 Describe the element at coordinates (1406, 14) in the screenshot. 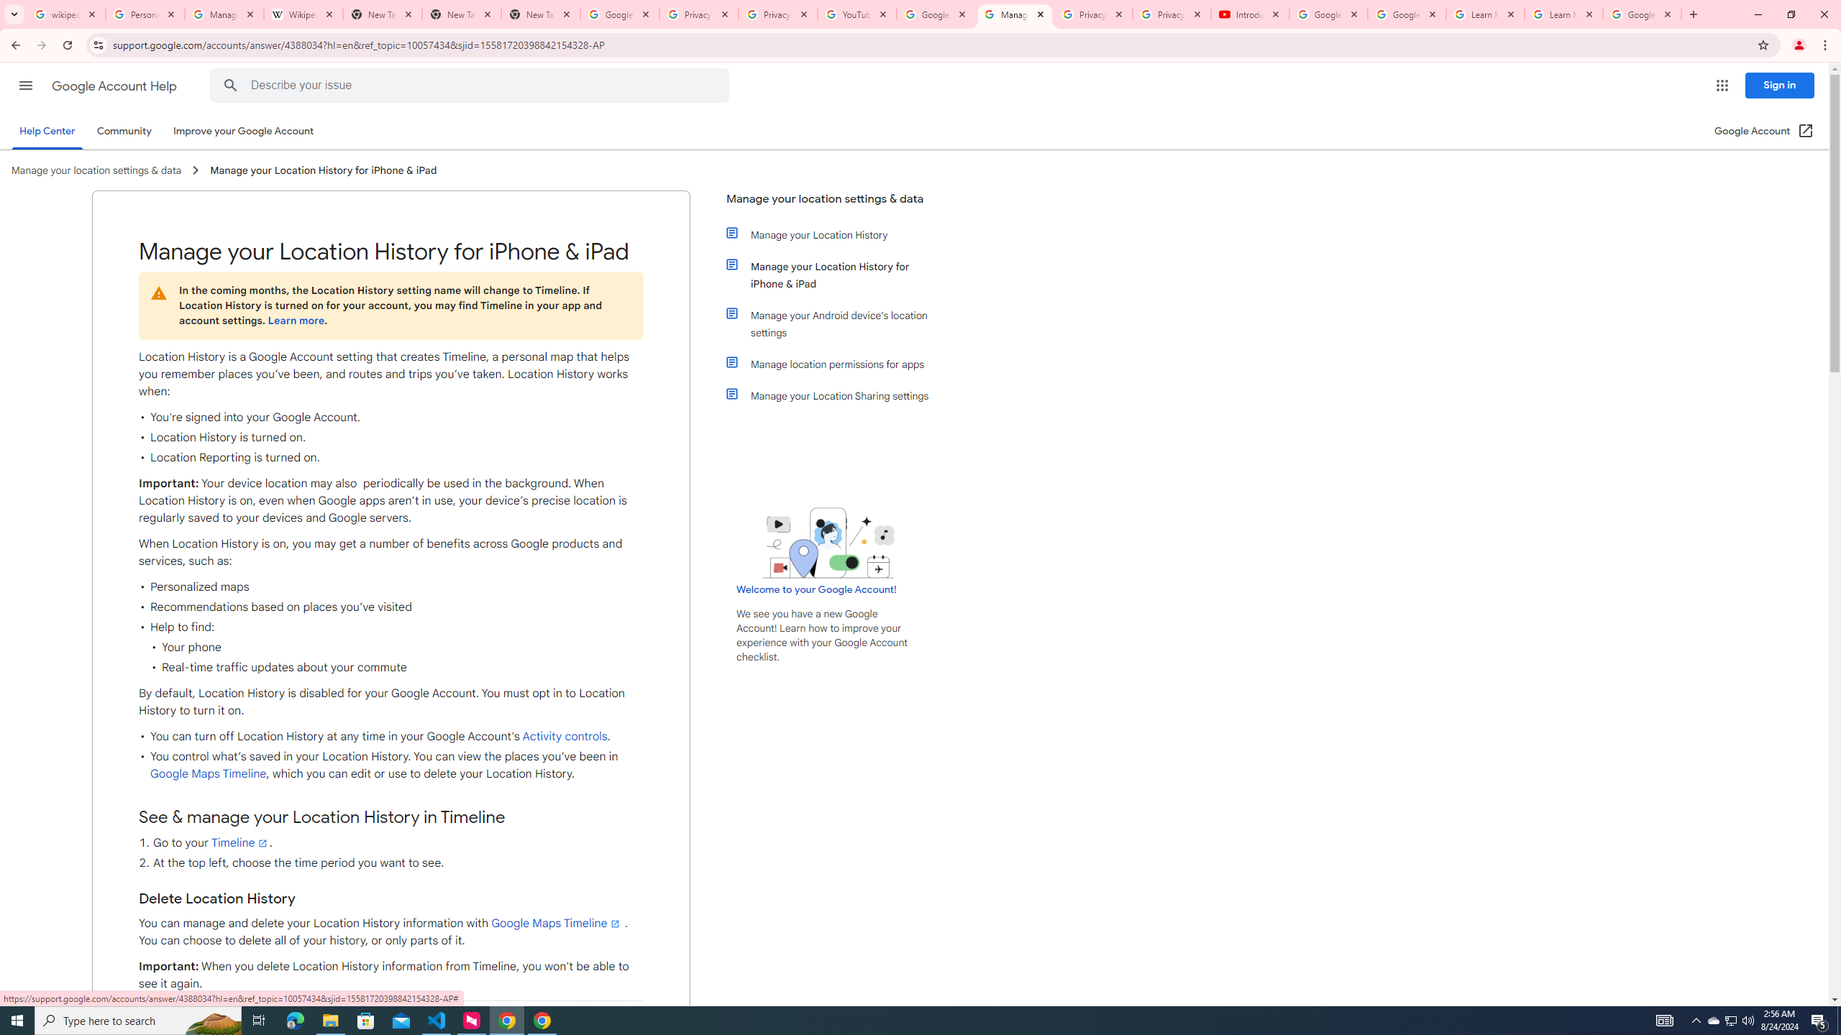

I see `Google Account Help` at that location.